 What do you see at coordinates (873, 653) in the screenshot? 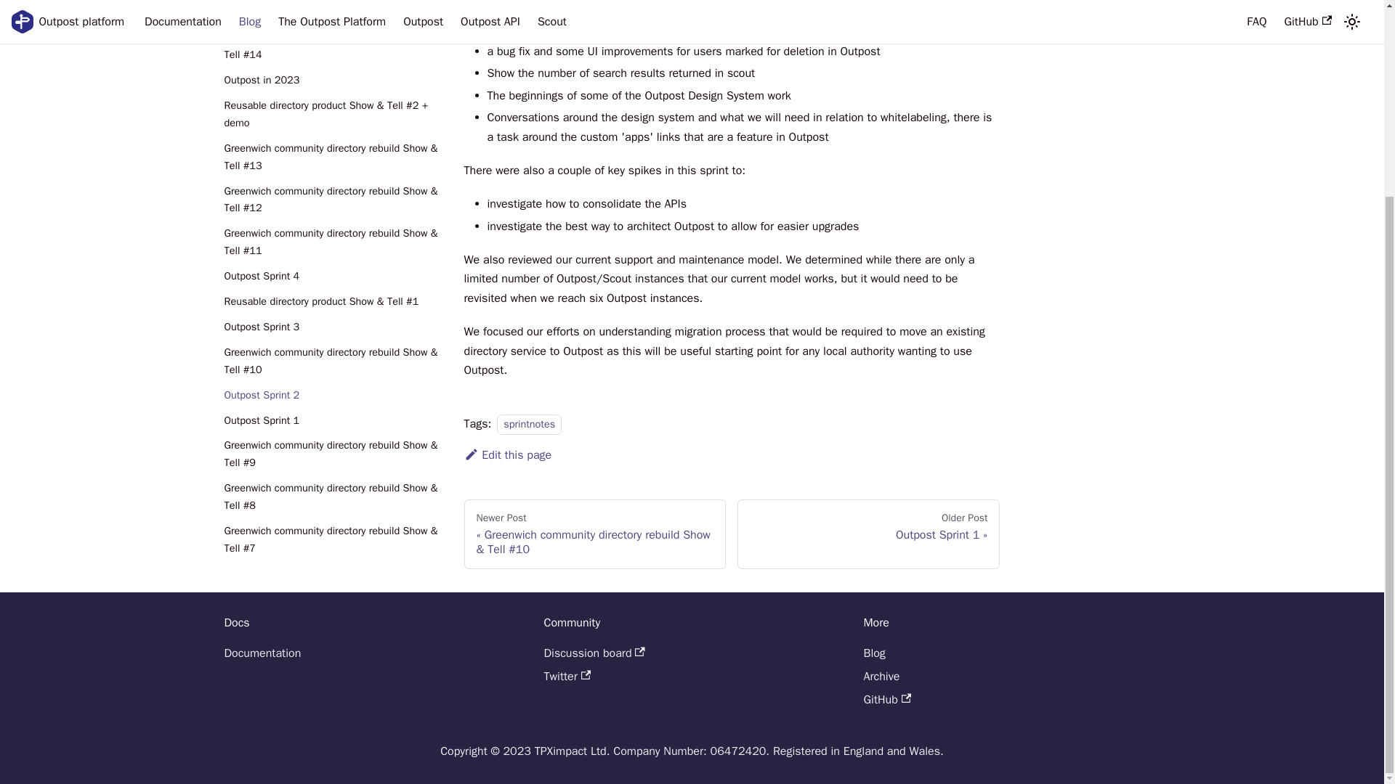
I see `Documentation` at bounding box center [873, 653].